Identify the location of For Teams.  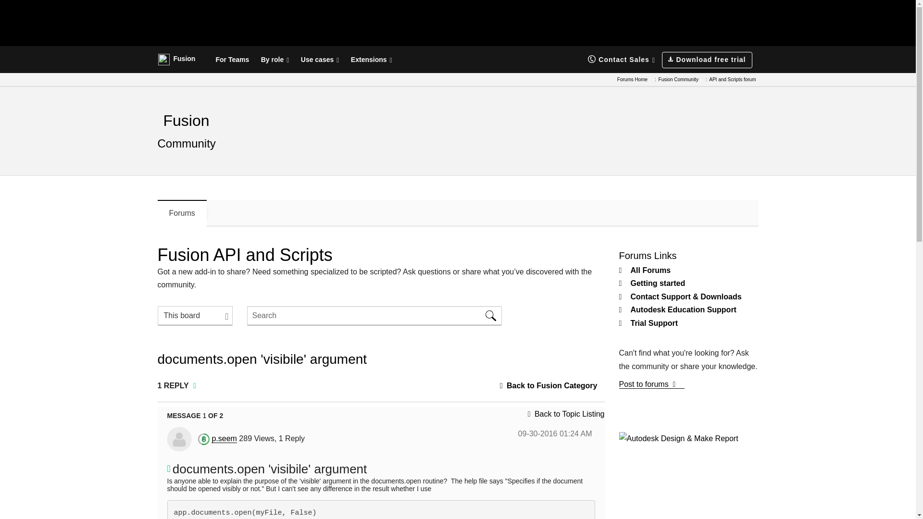
(232, 60).